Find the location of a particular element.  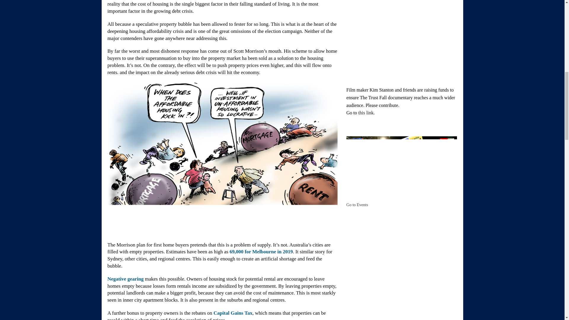

Capital Gains Tax is located at coordinates (233, 313).